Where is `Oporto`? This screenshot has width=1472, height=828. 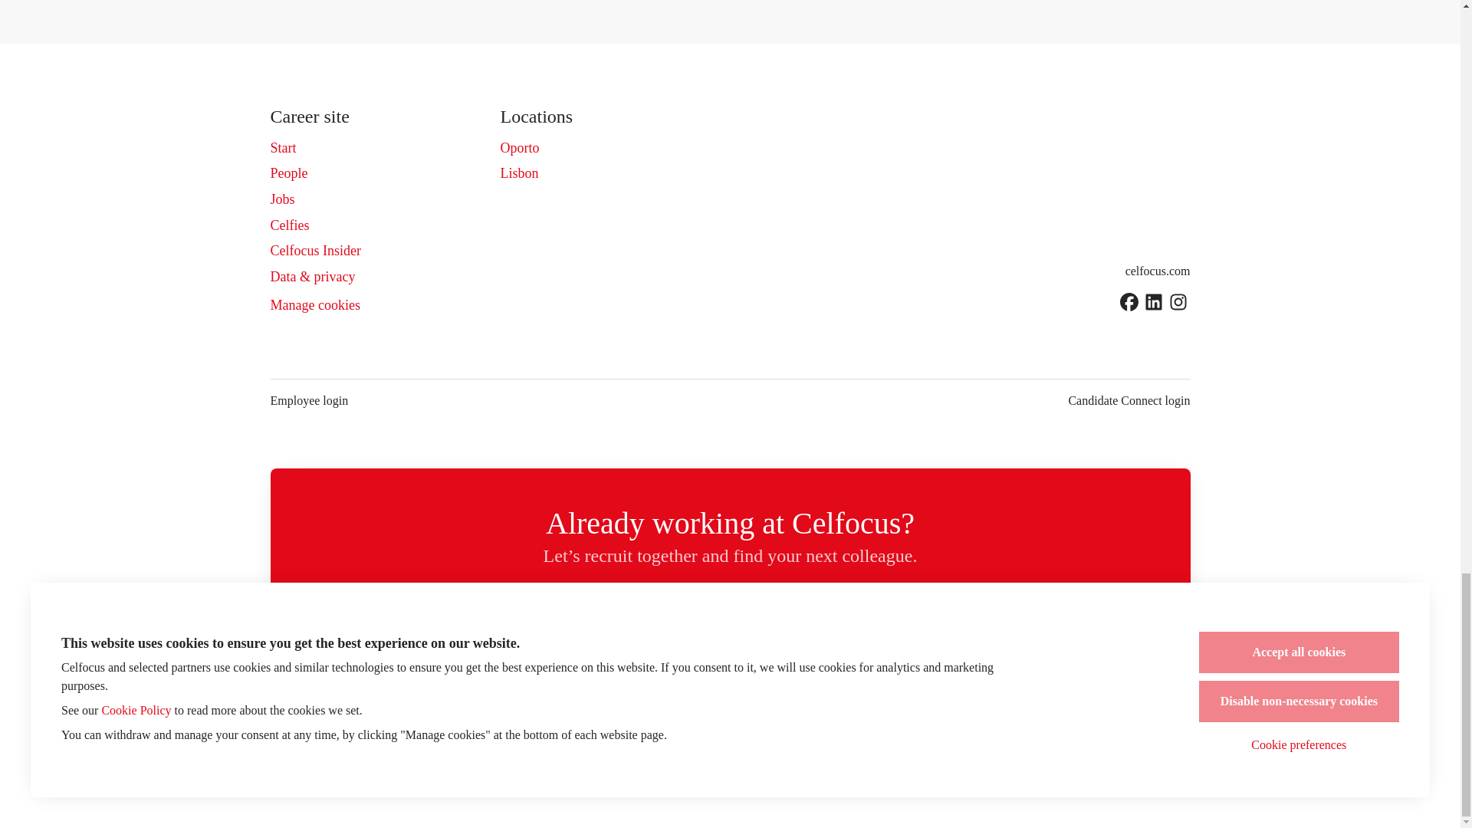 Oporto is located at coordinates (519, 148).